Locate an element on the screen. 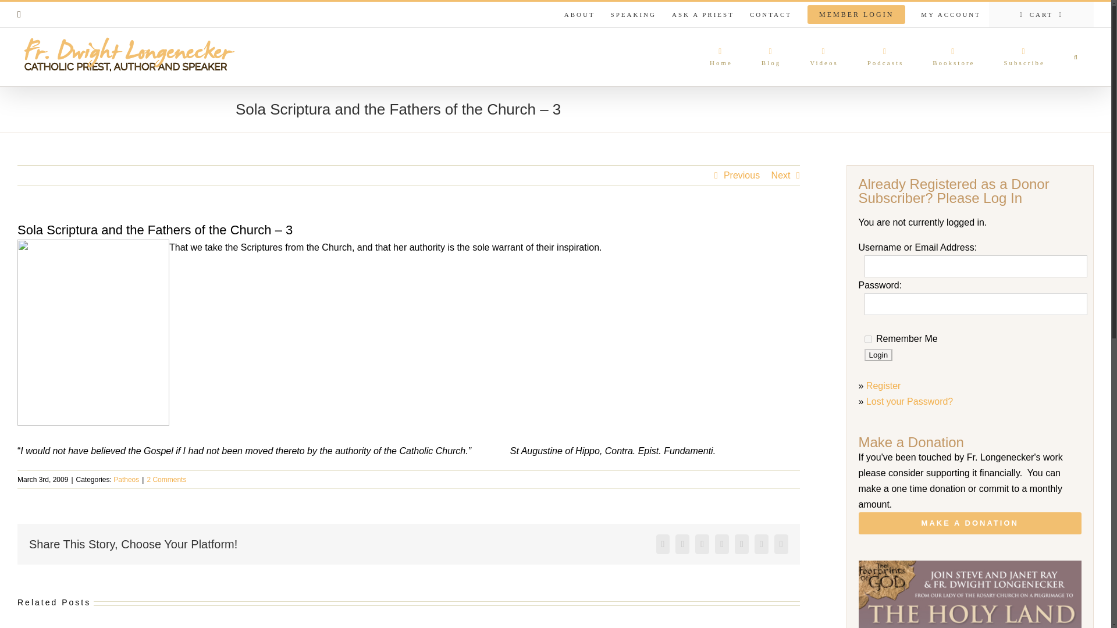  MEMBER LOGIN is located at coordinates (856, 15).